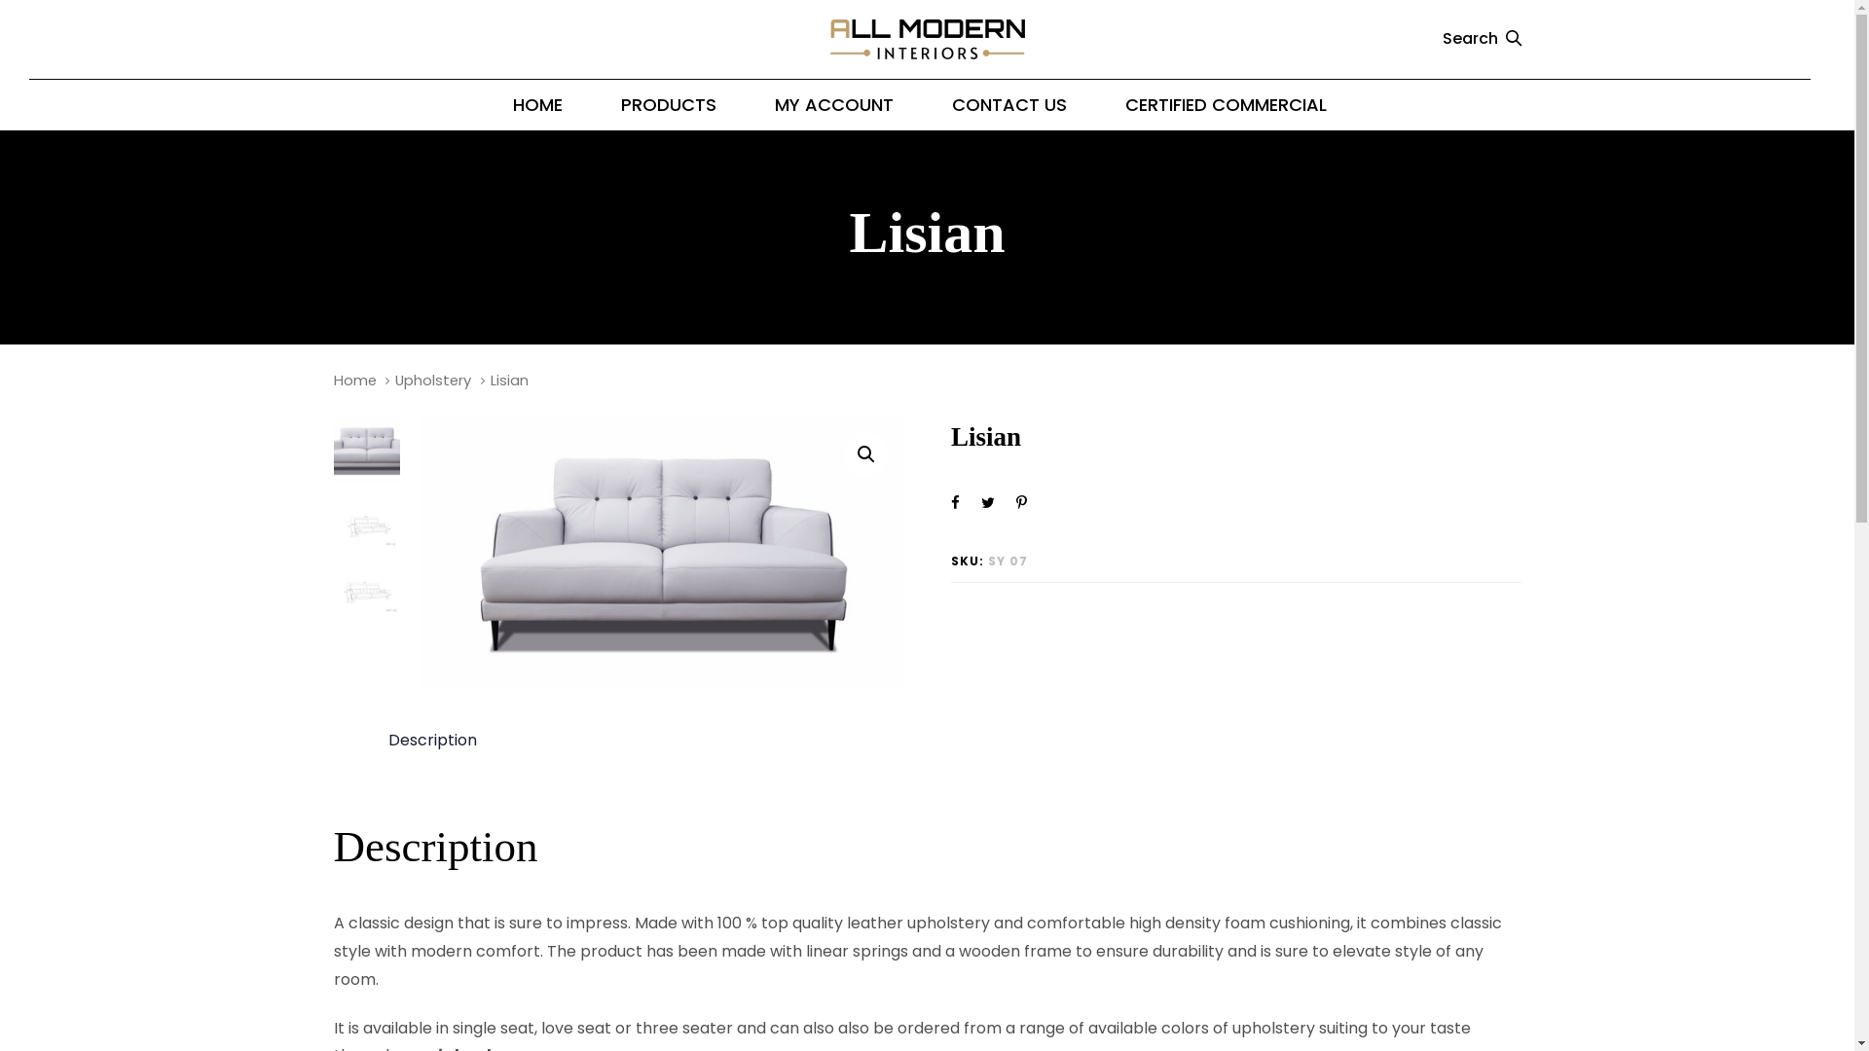  Describe the element at coordinates (1009, 105) in the screenshot. I see `CONTACT US` at that location.